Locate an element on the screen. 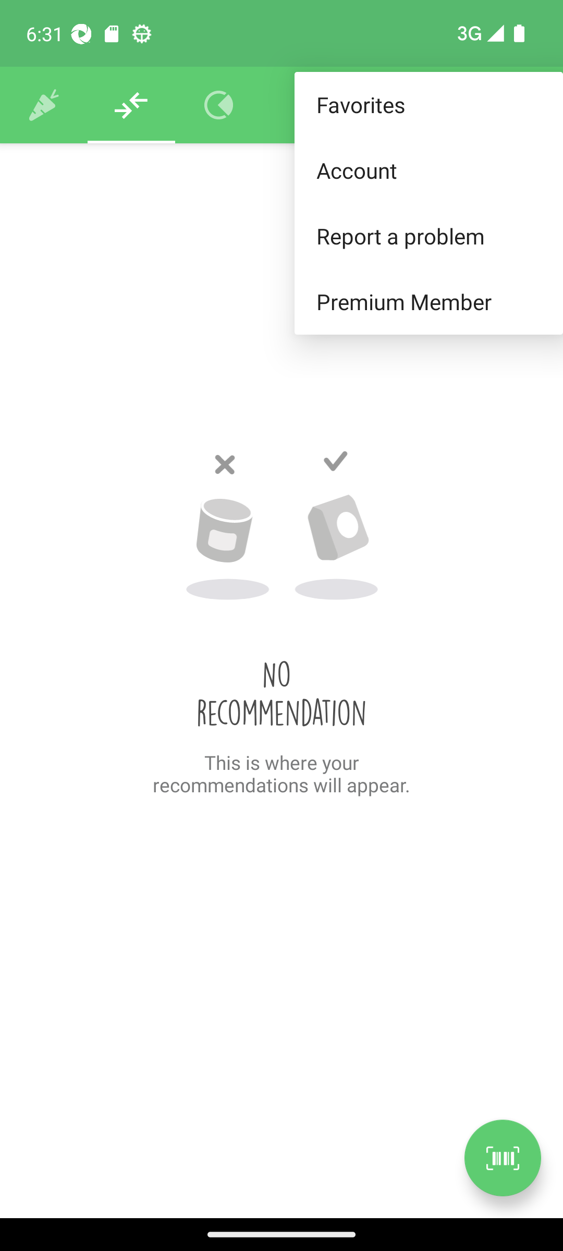  Report a problem is located at coordinates (429, 236).